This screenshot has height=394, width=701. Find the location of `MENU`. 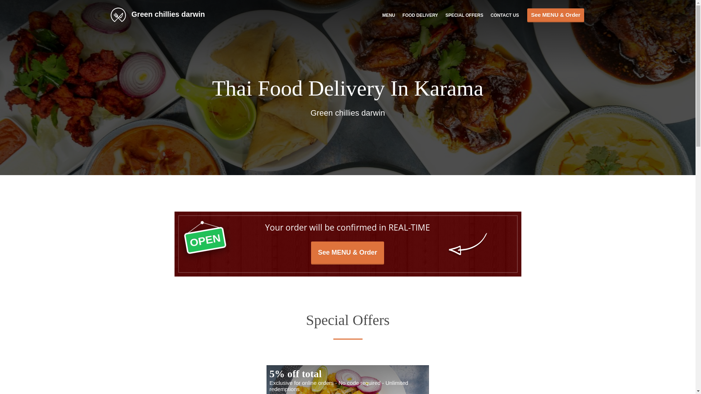

MENU is located at coordinates (388, 15).